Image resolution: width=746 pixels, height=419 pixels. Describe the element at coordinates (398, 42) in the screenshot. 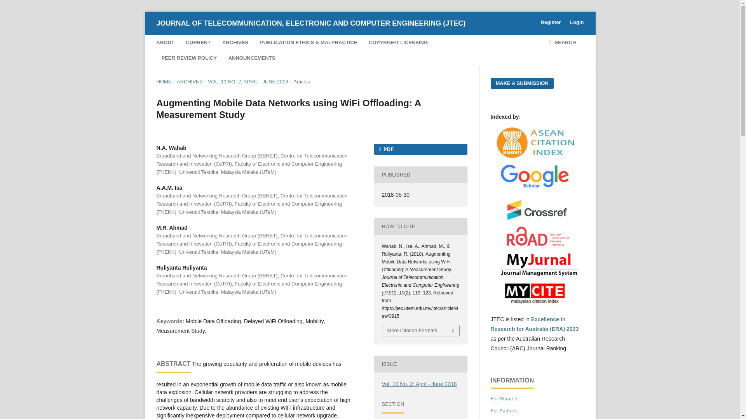

I see `COPYRIGHT LICENSING` at that location.